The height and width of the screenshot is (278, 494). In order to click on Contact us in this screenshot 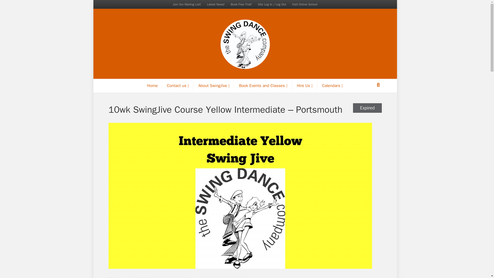, I will do `click(178, 86)`.